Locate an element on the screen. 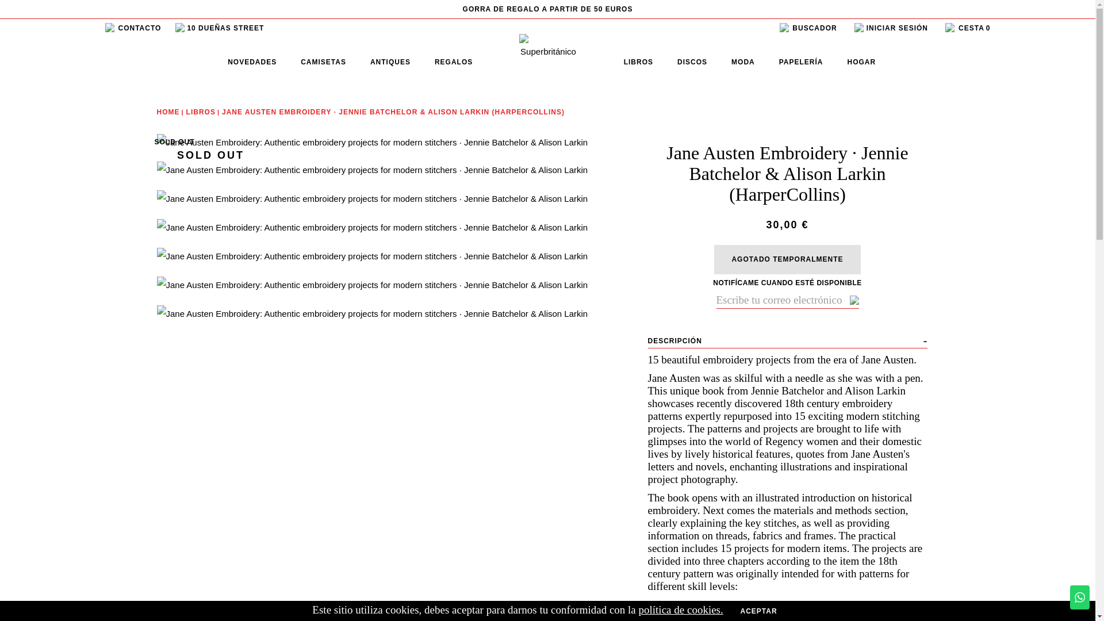  NOVEDADES is located at coordinates (252, 62).